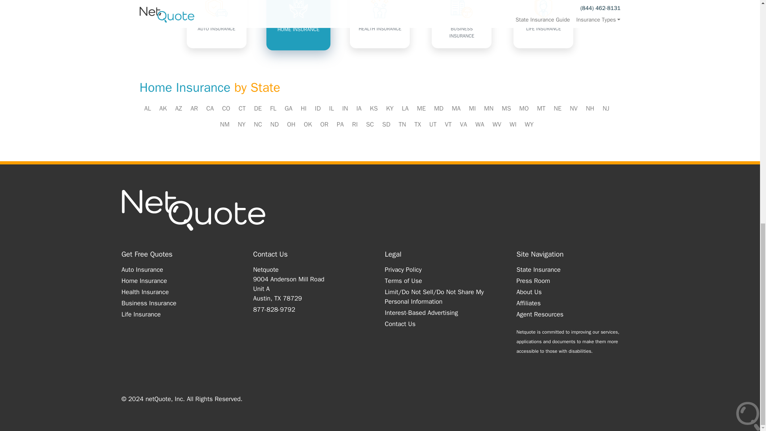  I want to click on HEALTH INSURANCE, so click(380, 24).